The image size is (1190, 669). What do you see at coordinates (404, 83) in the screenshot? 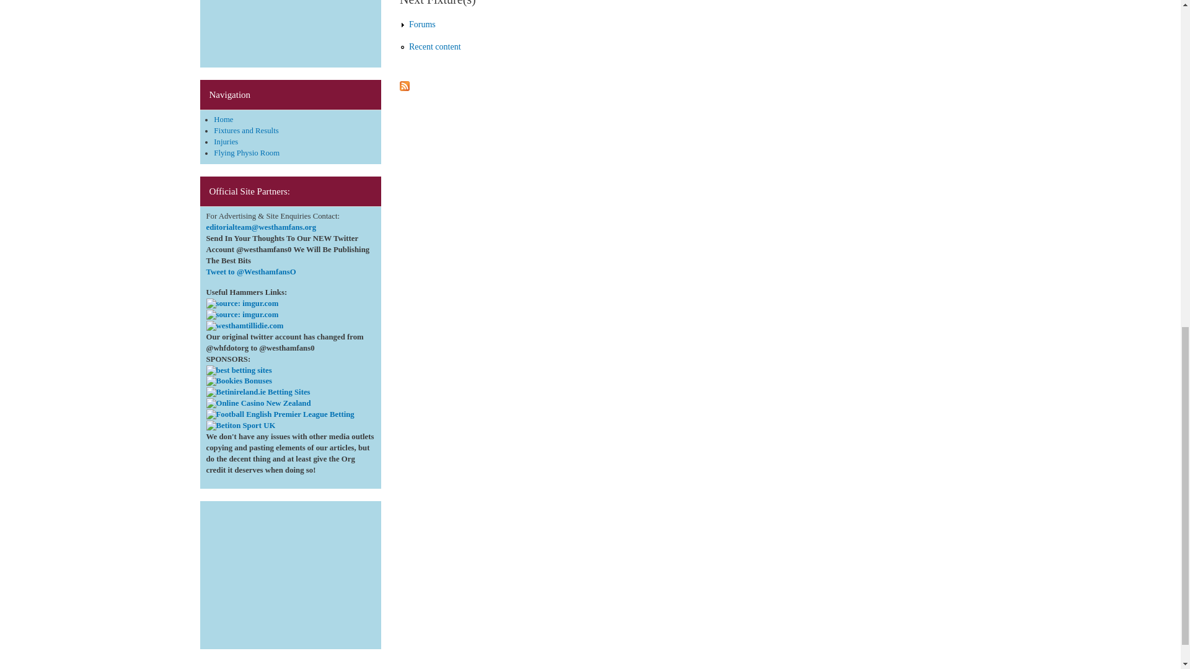
I see `Subscribe to RSS - tottenham hotspur fc` at bounding box center [404, 83].